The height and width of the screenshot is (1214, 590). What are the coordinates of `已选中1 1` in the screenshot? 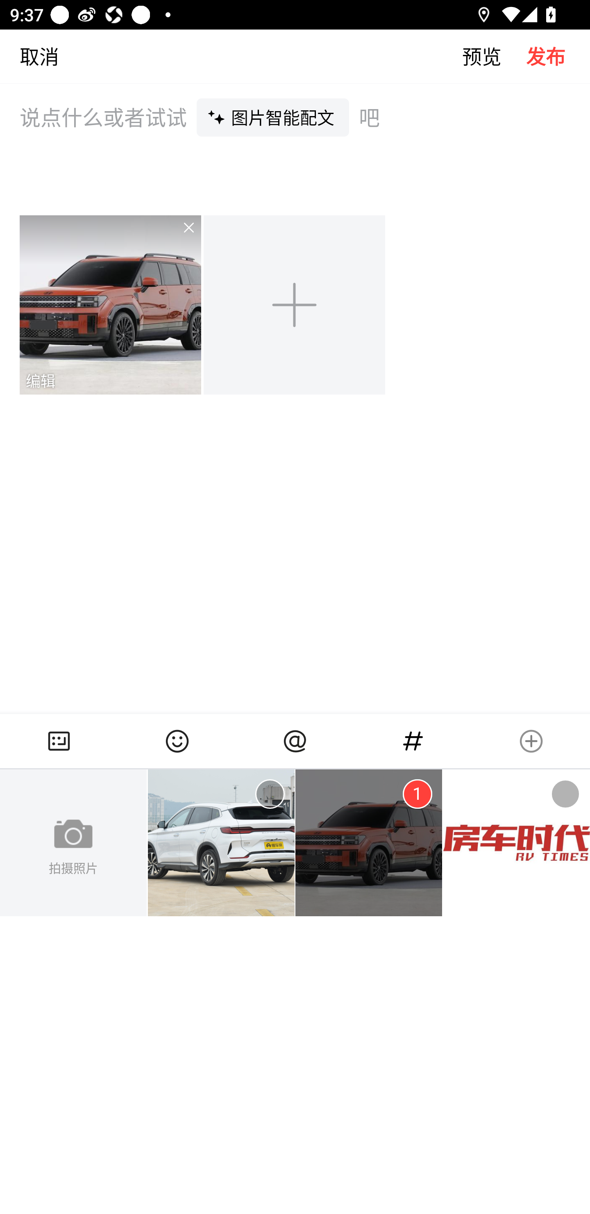 It's located at (417, 794).